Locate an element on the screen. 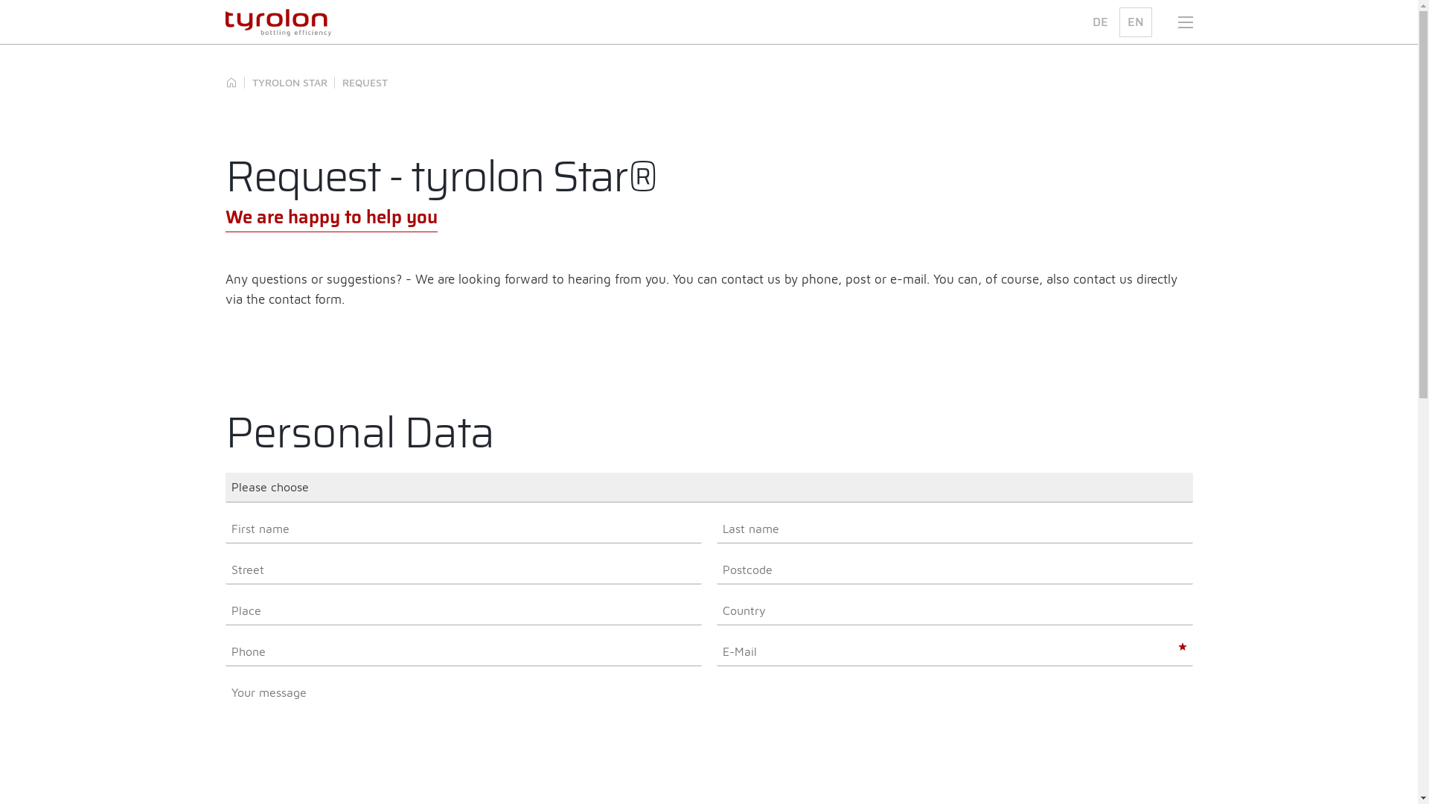 This screenshot has height=804, width=1429. REQUEST is located at coordinates (365, 83).